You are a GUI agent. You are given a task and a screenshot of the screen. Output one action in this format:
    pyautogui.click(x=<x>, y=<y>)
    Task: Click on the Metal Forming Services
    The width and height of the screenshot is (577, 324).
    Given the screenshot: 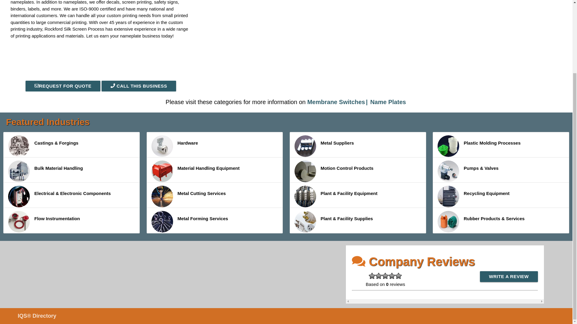 What is the action you would take?
    pyautogui.click(x=215, y=220)
    